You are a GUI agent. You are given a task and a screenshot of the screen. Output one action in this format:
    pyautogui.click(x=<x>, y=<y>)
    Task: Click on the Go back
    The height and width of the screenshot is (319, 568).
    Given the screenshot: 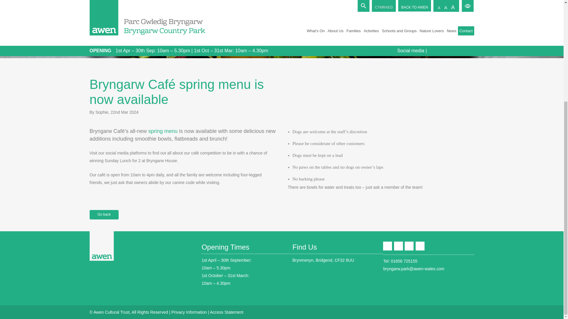 What is the action you would take?
    pyautogui.click(x=104, y=214)
    